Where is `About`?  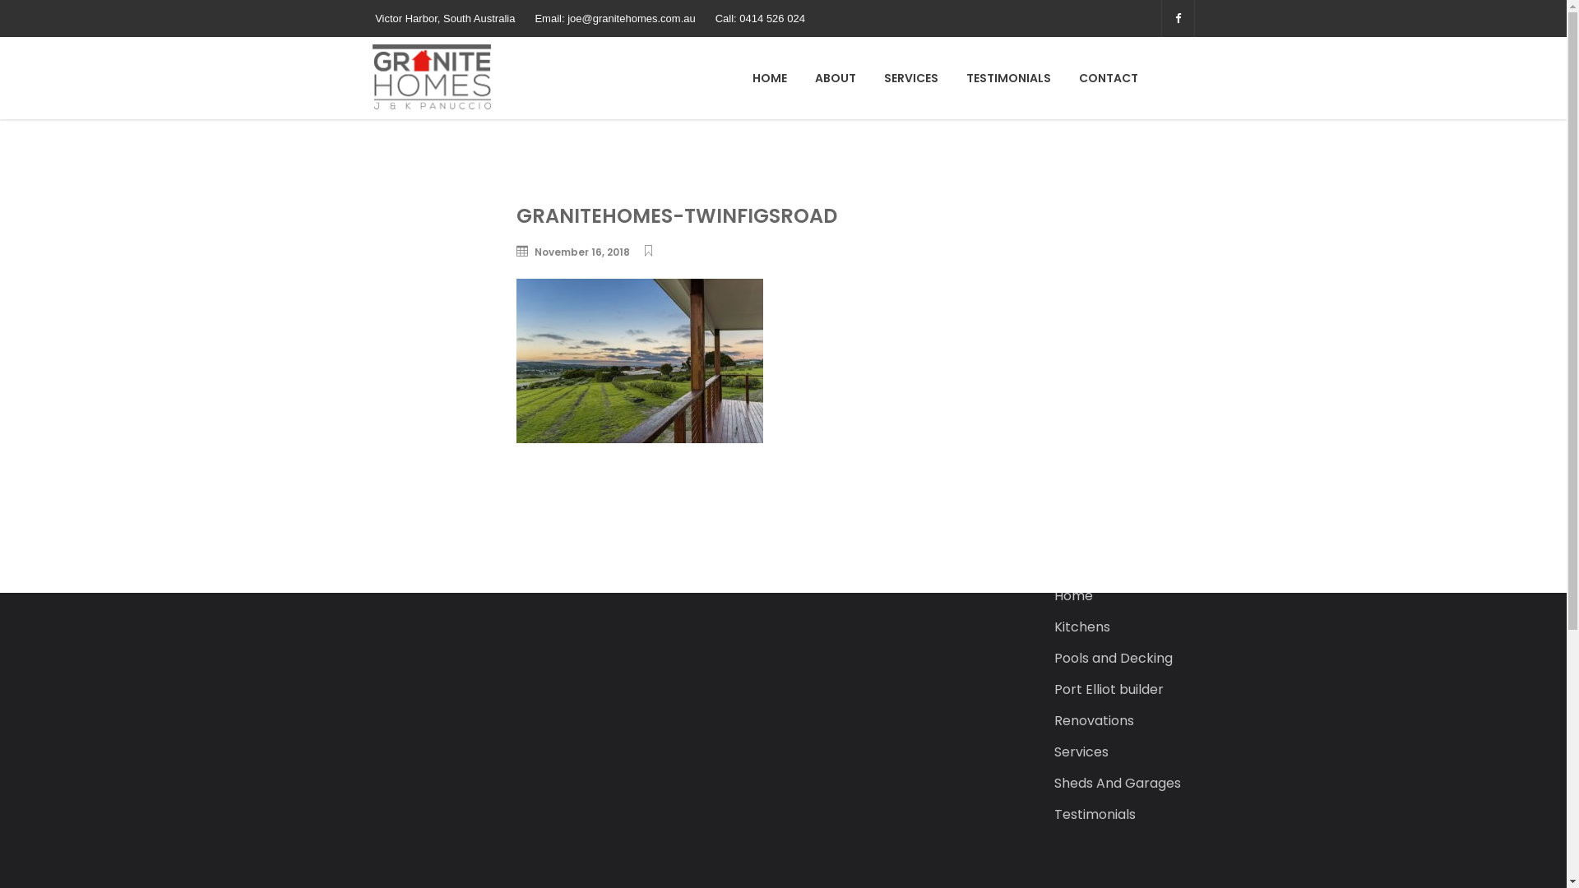
About is located at coordinates (1074, 377).